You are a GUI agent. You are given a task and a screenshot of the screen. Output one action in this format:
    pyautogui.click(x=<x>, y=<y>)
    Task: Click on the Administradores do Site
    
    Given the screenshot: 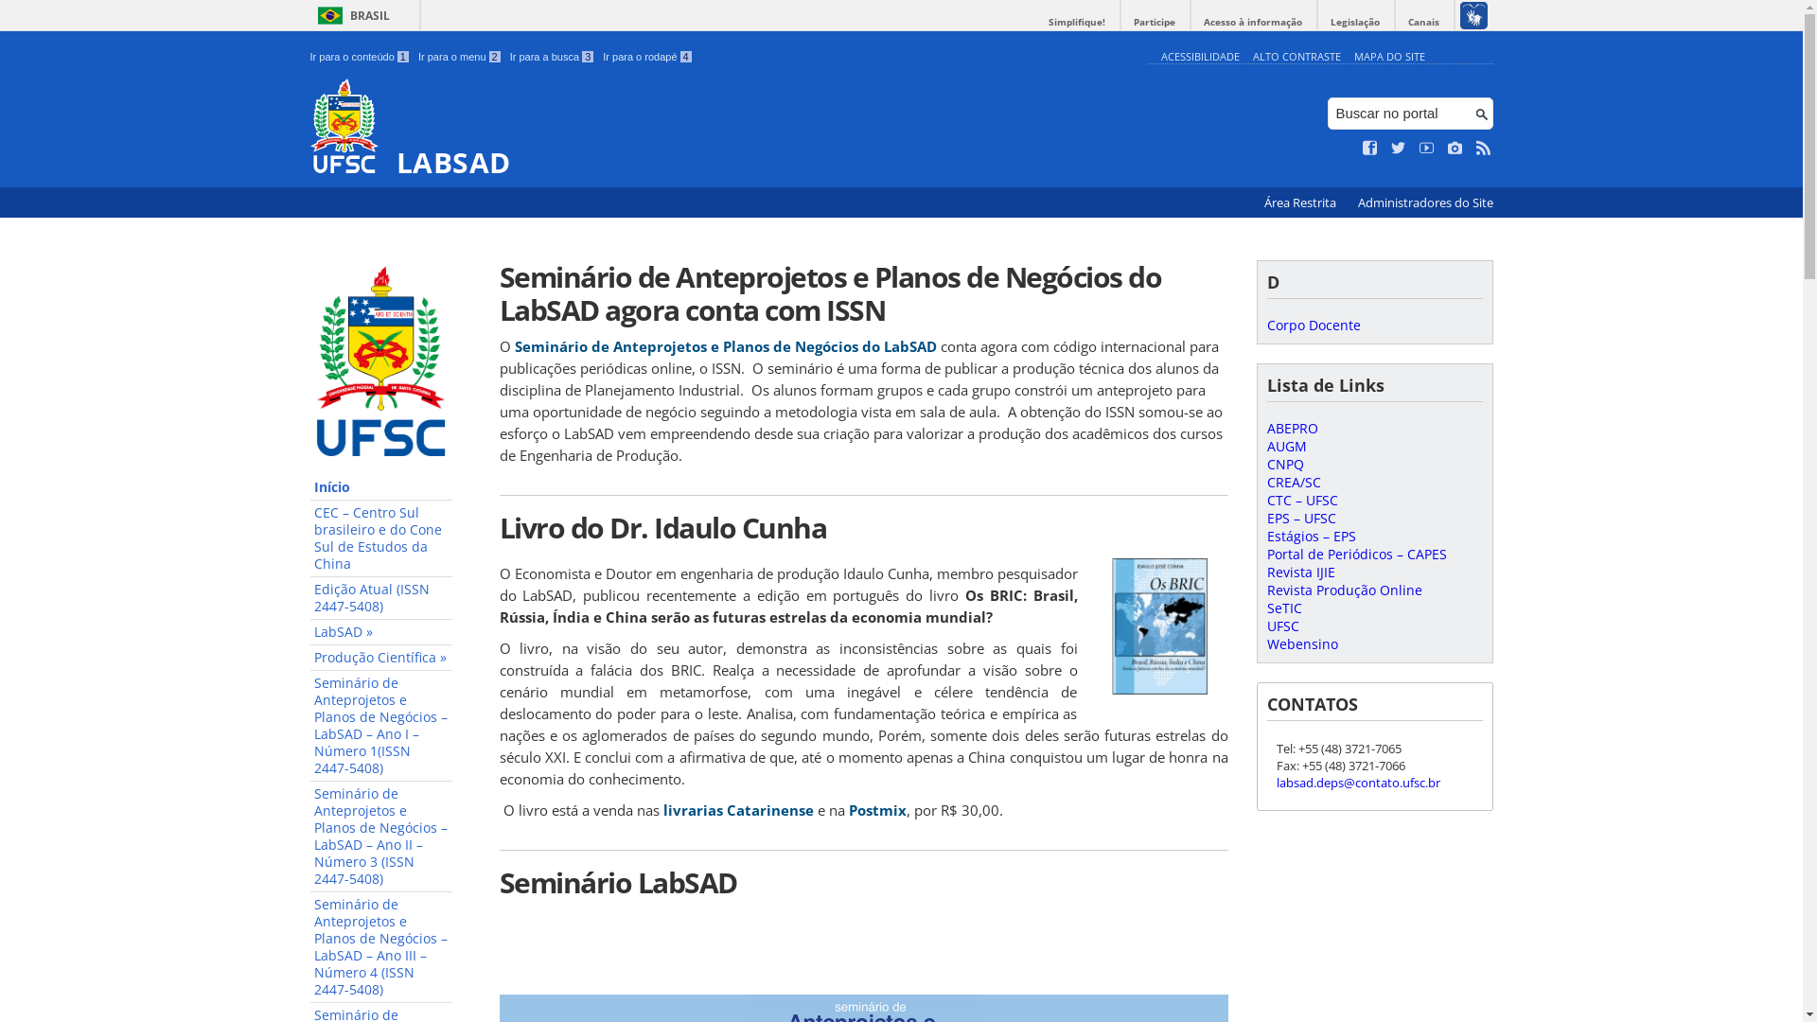 What is the action you would take?
    pyautogui.click(x=1425, y=203)
    